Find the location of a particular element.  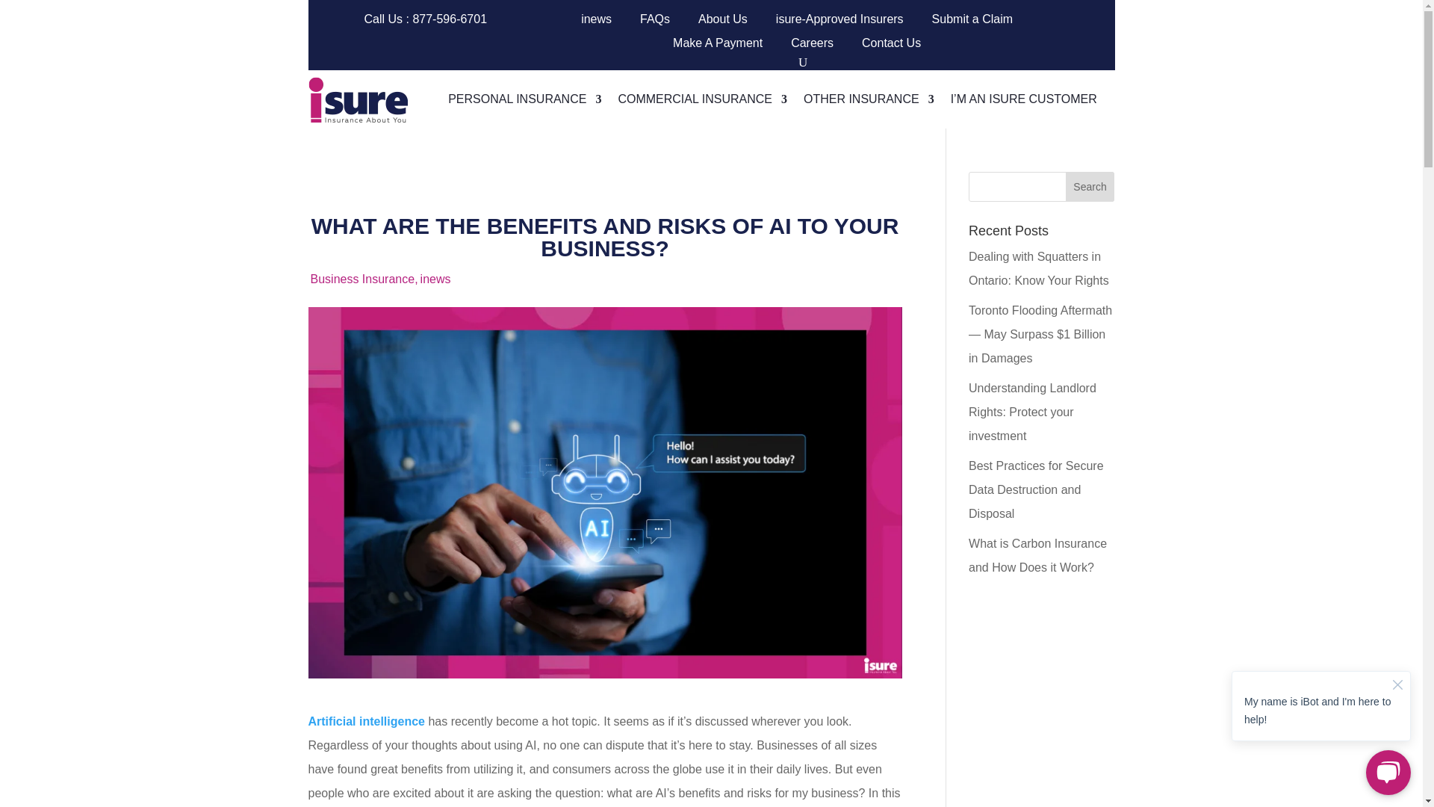

About Us is located at coordinates (723, 22).